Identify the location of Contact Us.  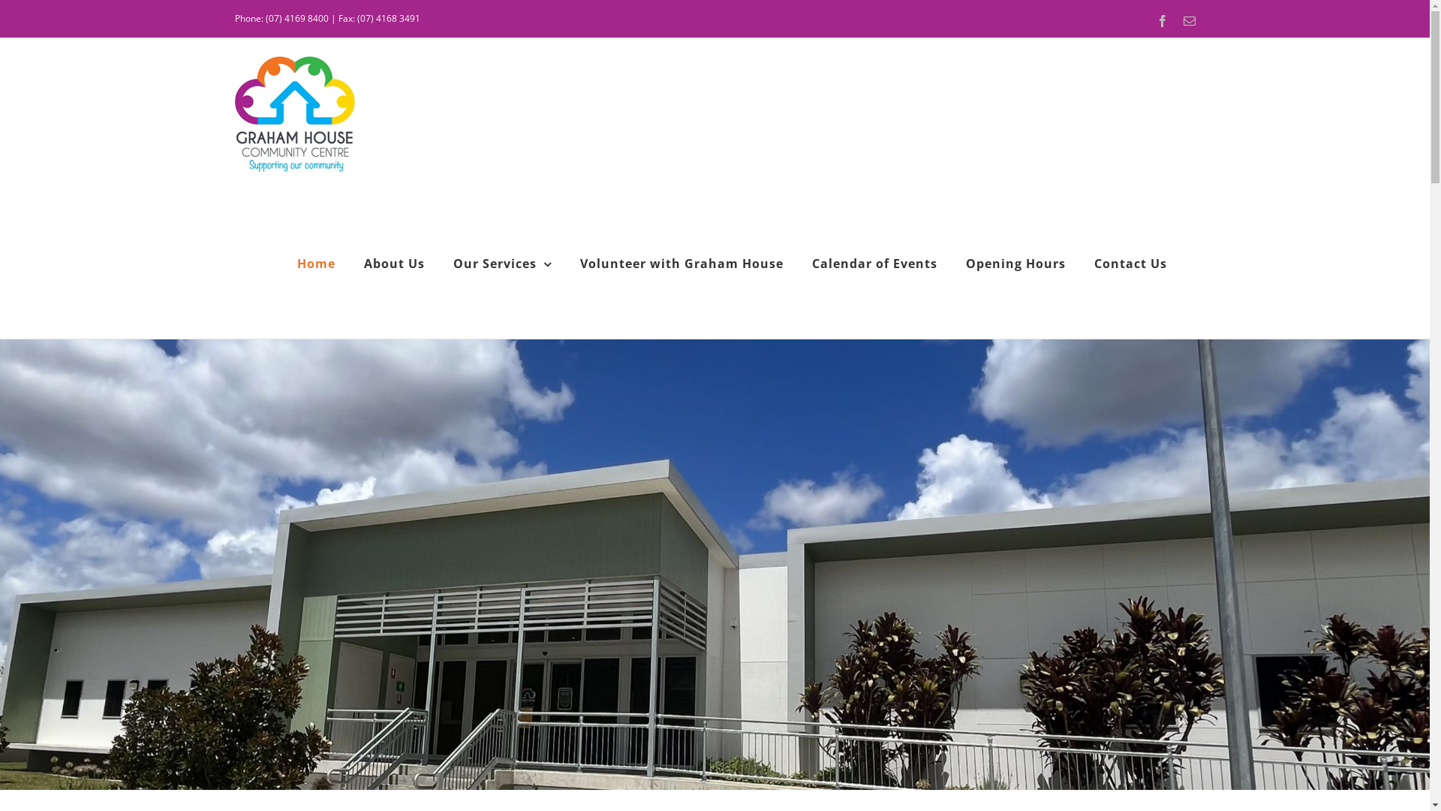
(1130, 264).